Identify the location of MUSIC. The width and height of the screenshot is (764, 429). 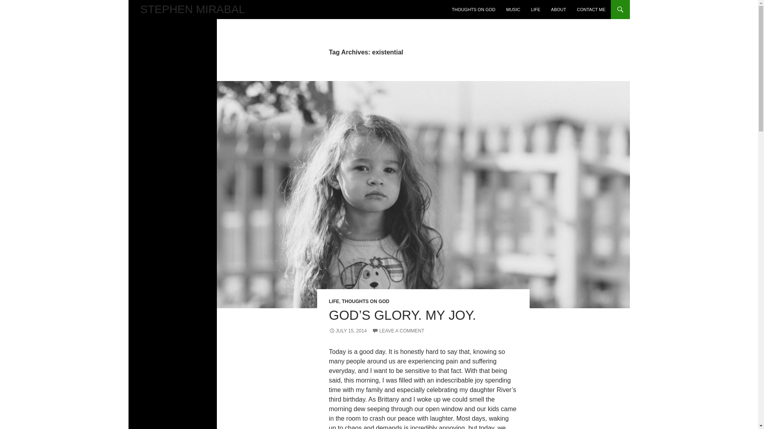
(513, 10).